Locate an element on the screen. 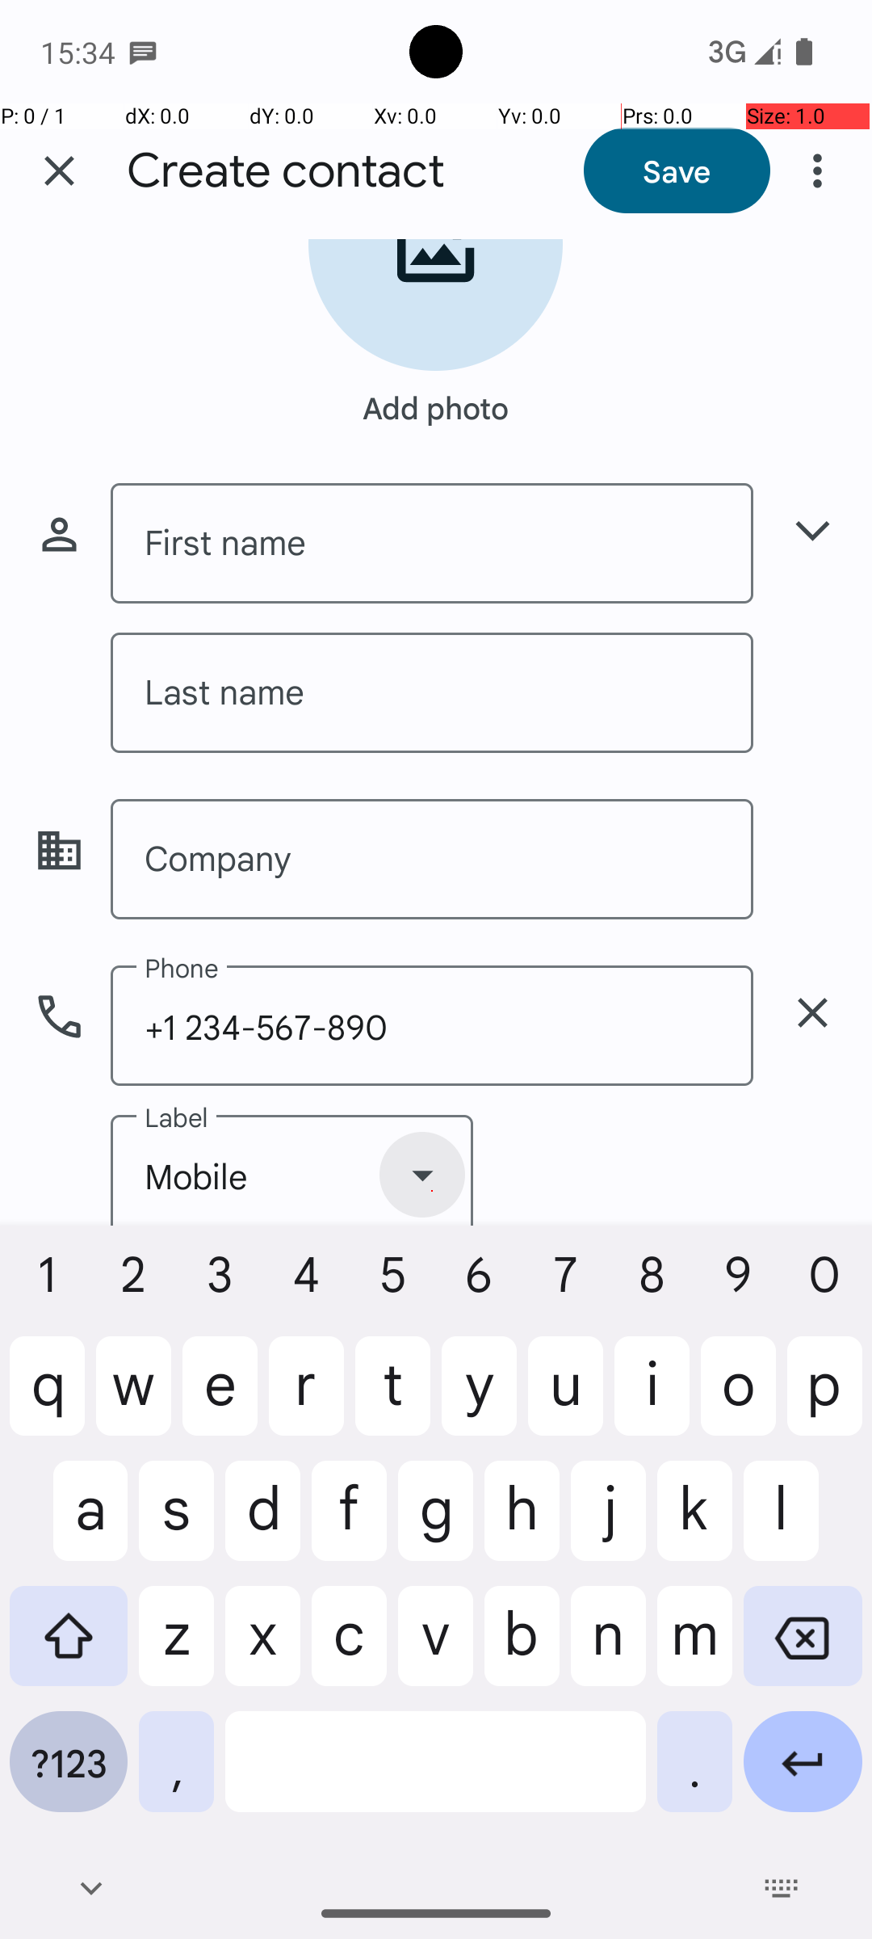 The image size is (872, 1939). Show dropdown menu is located at coordinates (422, 1175).